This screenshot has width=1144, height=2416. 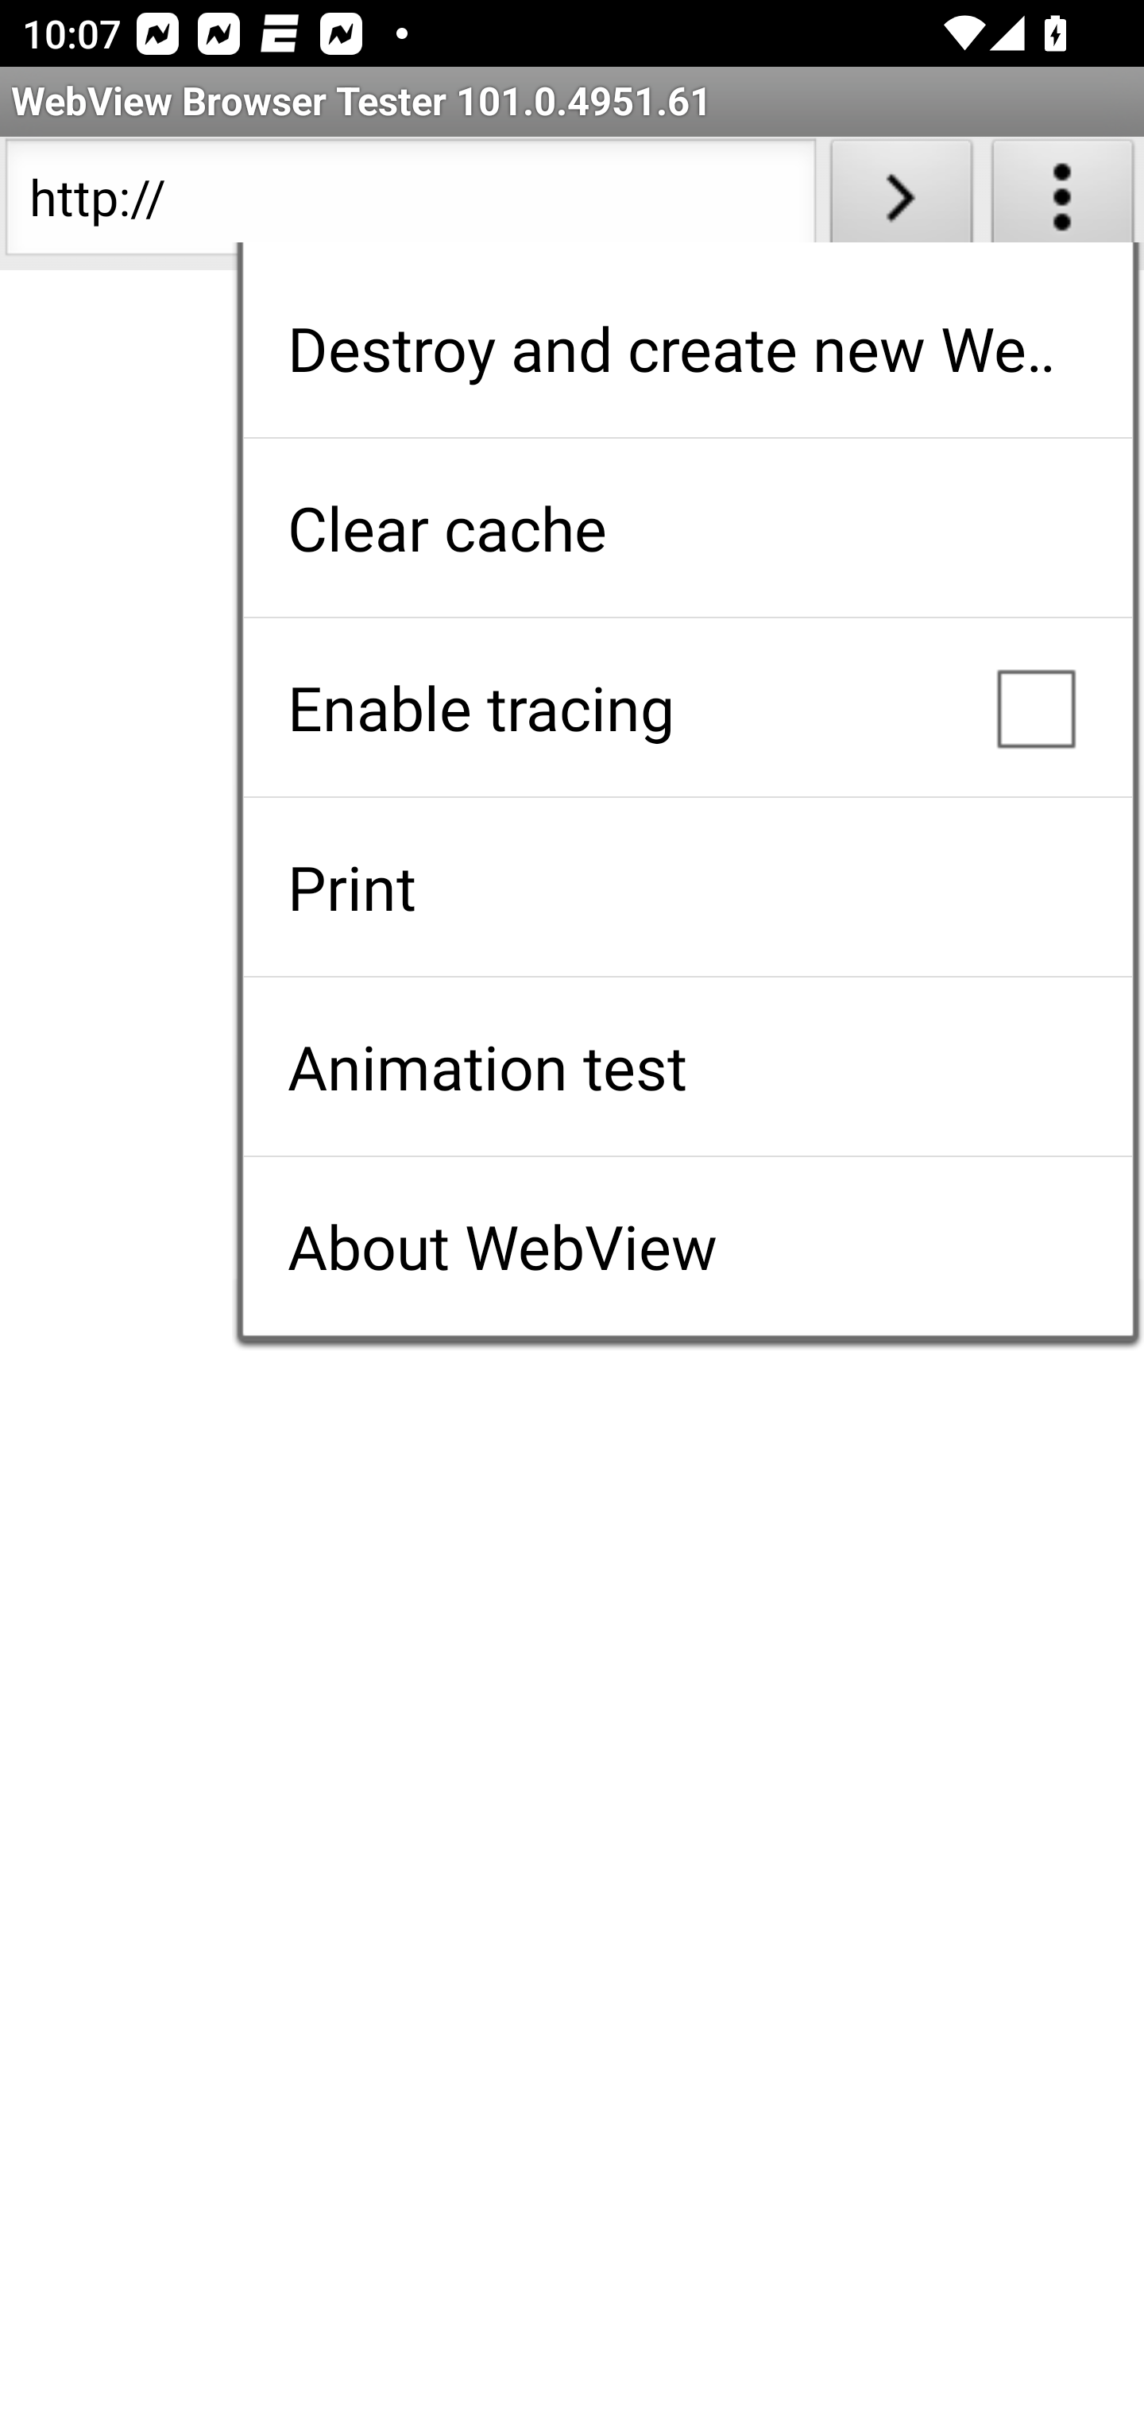 I want to click on About WebView, so click(x=687, y=1246).